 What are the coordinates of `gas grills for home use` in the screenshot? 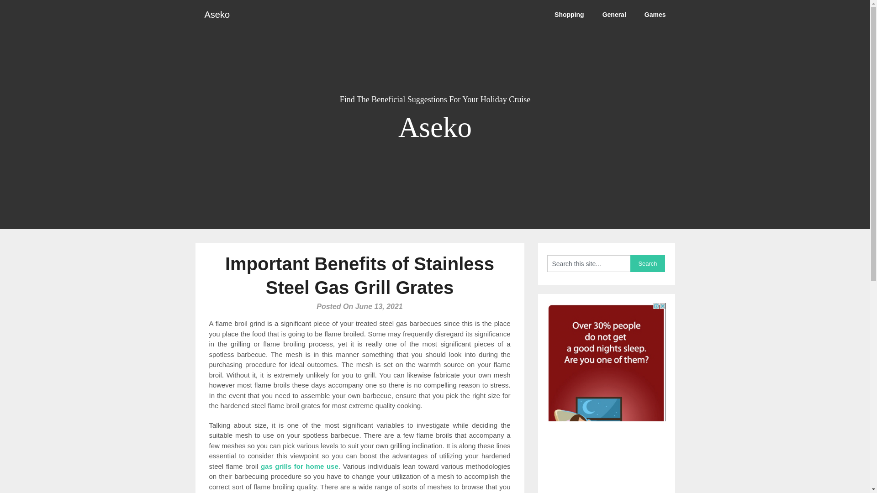 It's located at (300, 466).